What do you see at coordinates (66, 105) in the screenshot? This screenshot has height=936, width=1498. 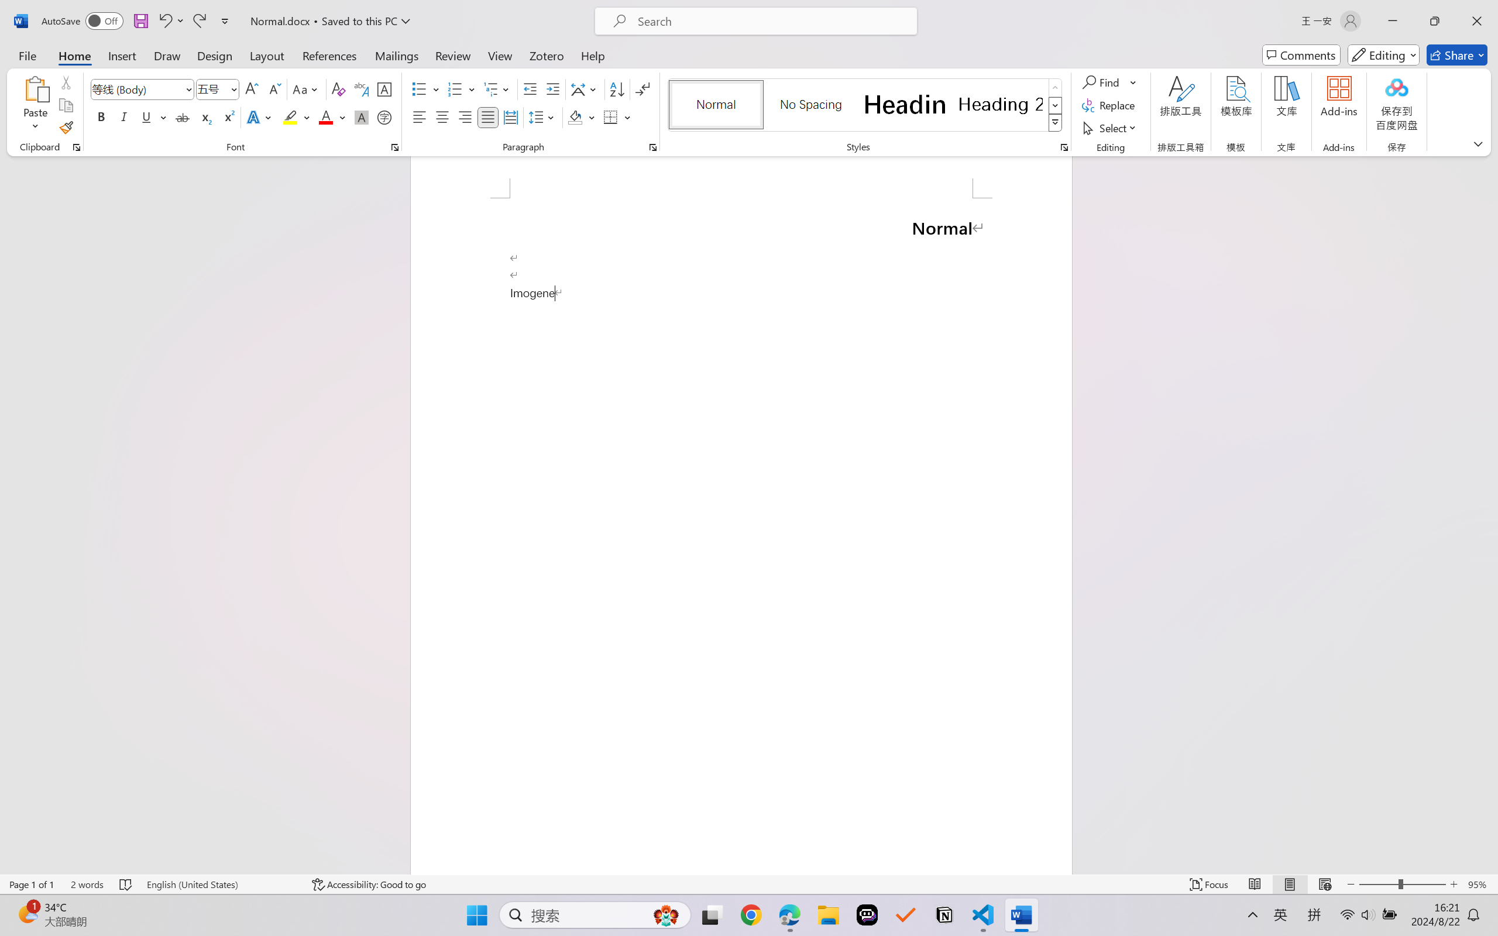 I see `Copy` at bounding box center [66, 105].